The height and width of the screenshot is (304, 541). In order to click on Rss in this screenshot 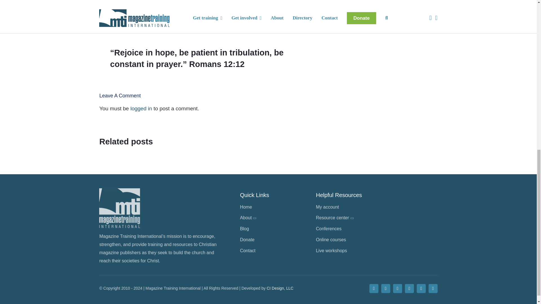, I will do `click(433, 288)`.